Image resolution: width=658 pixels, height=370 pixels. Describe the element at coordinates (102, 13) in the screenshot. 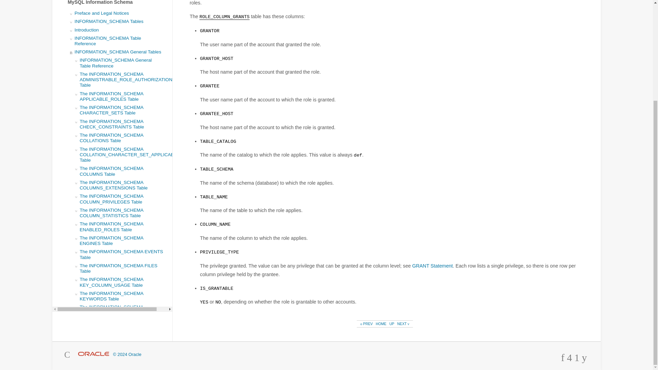

I see `Preface and Legal Notices` at that location.